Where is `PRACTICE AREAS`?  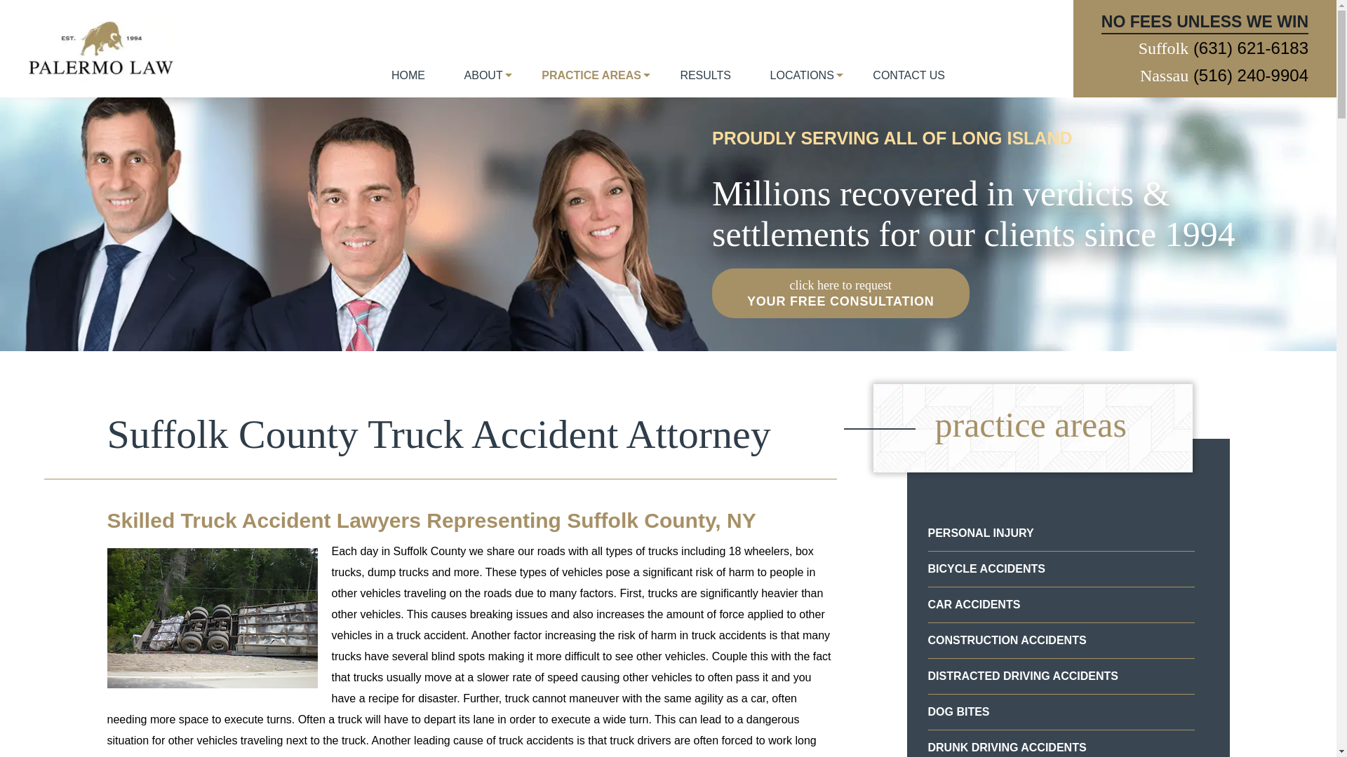 PRACTICE AREAS is located at coordinates (591, 84).